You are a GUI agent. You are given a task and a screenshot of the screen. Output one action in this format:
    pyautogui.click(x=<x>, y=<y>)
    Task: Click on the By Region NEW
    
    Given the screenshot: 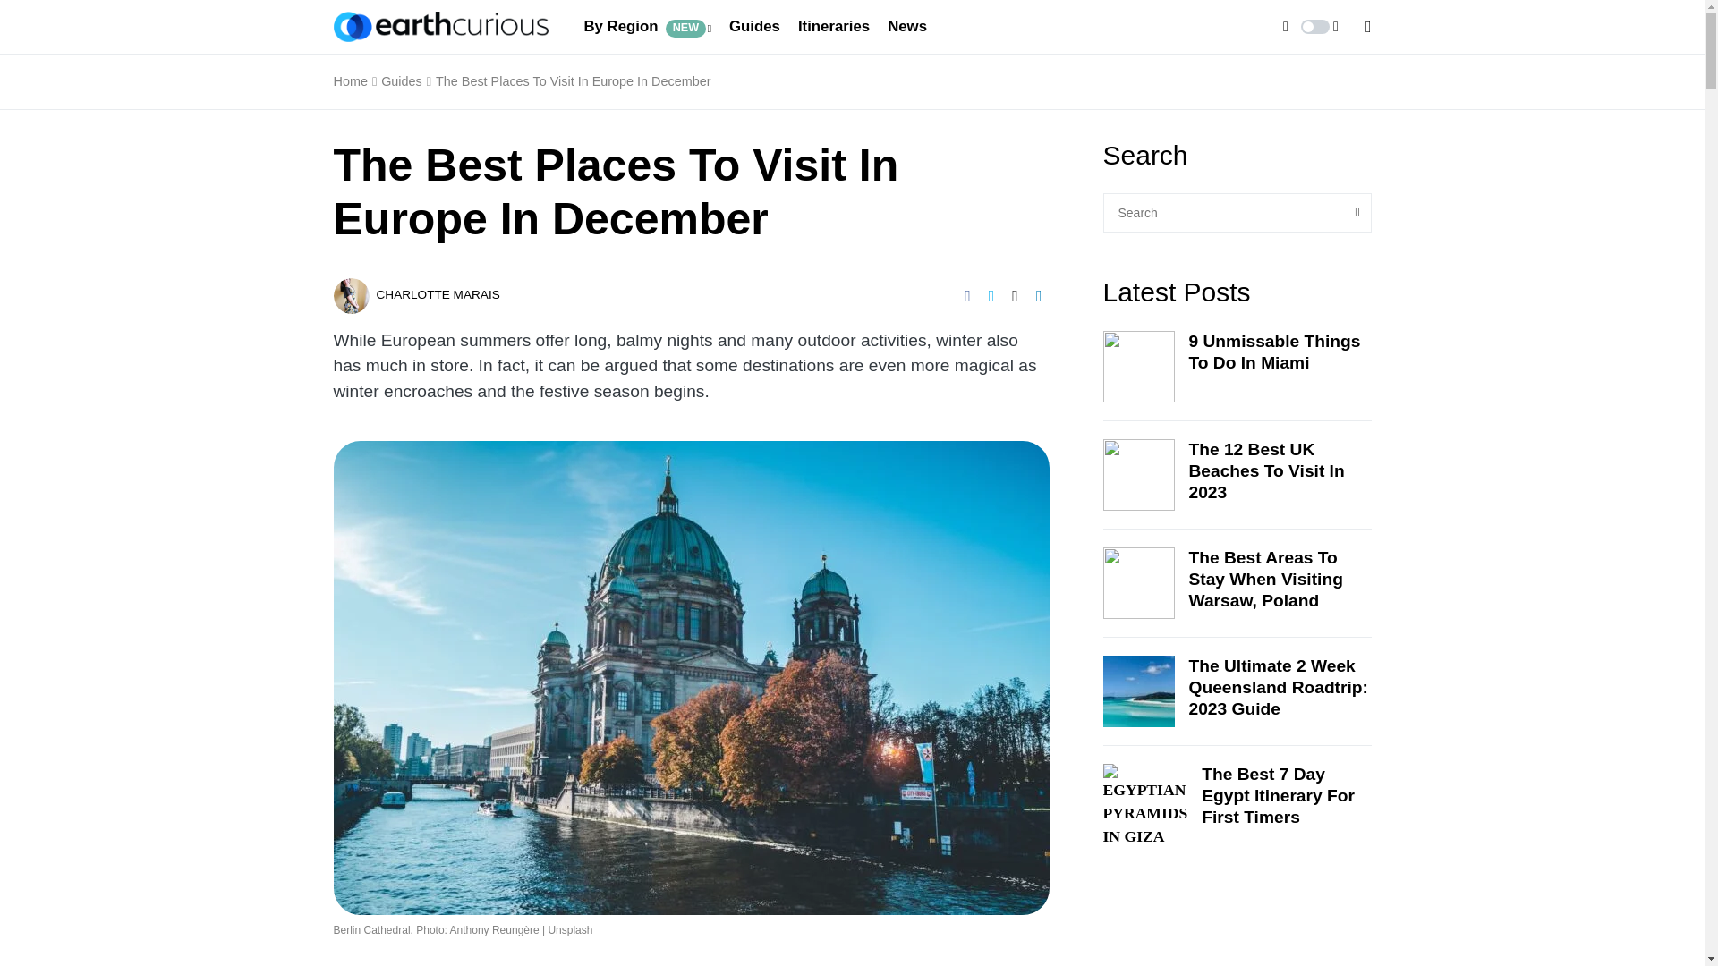 What is the action you would take?
    pyautogui.click(x=647, y=27)
    